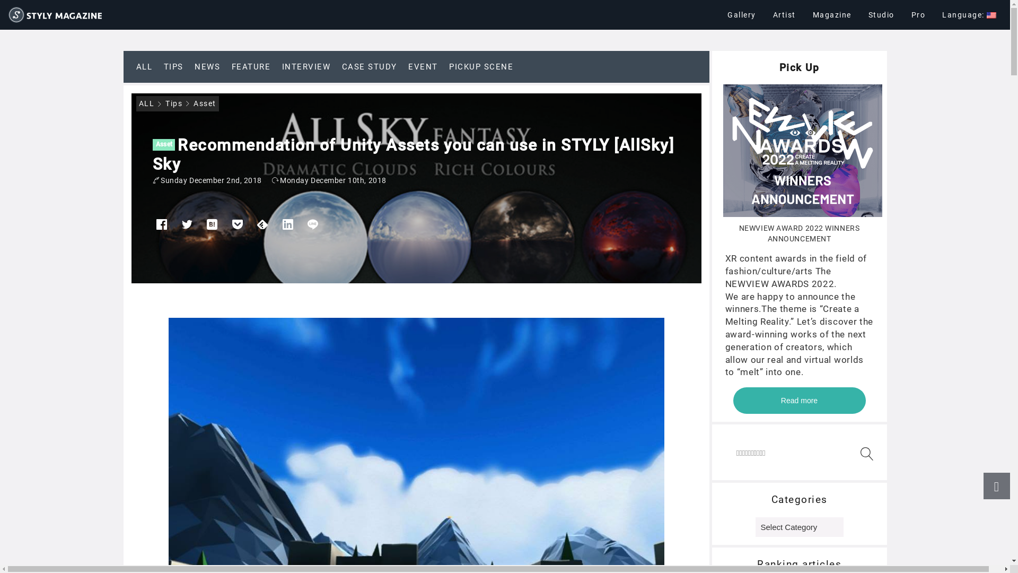 Image resolution: width=1018 pixels, height=573 pixels. What do you see at coordinates (263, 228) in the screenshot?
I see `Feedly icon` at bounding box center [263, 228].